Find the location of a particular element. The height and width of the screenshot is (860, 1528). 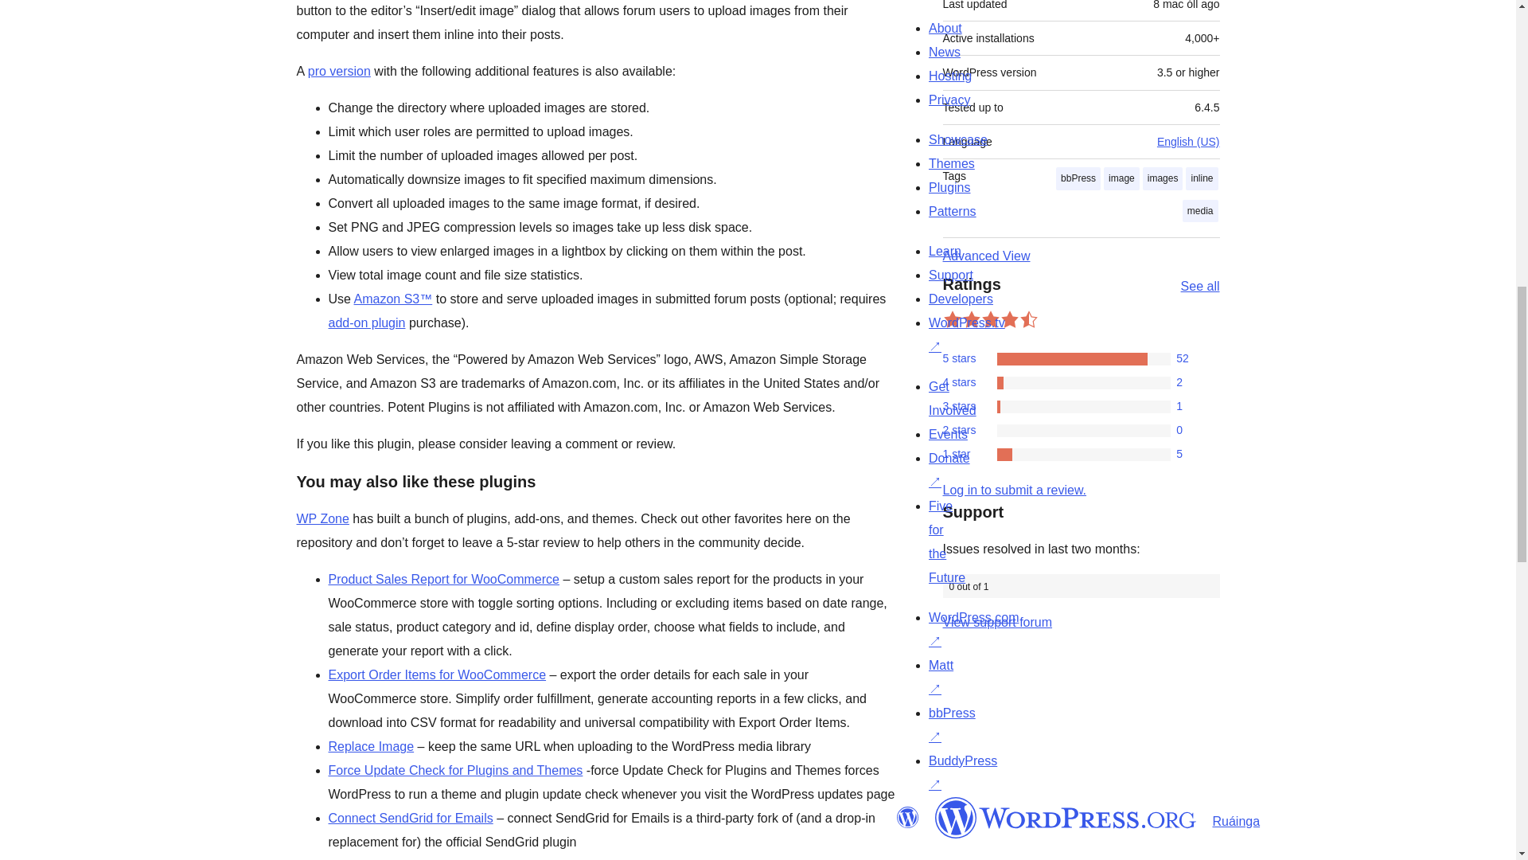

Log in to WordPress.org is located at coordinates (1014, 490).